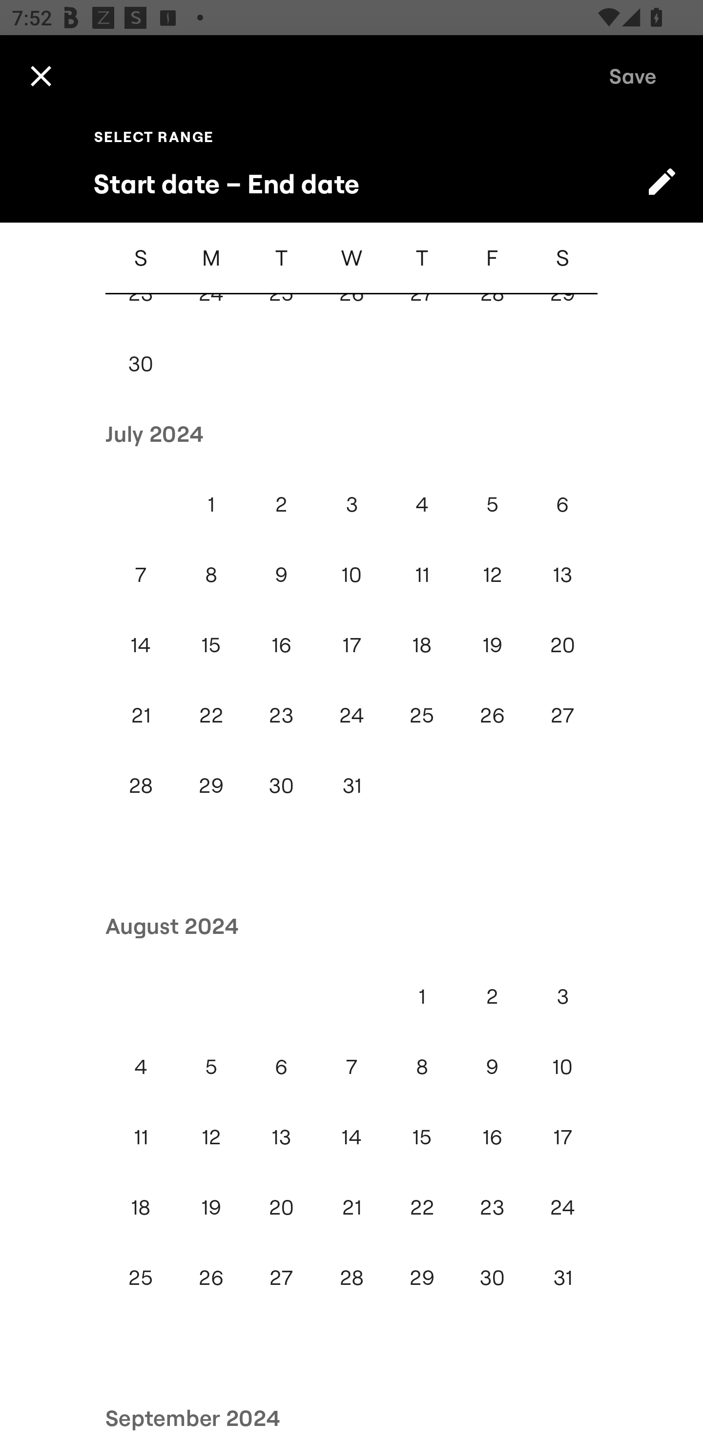 The width and height of the screenshot is (703, 1445). What do you see at coordinates (492, 1136) in the screenshot?
I see `16 Fri, Aug 16` at bounding box center [492, 1136].